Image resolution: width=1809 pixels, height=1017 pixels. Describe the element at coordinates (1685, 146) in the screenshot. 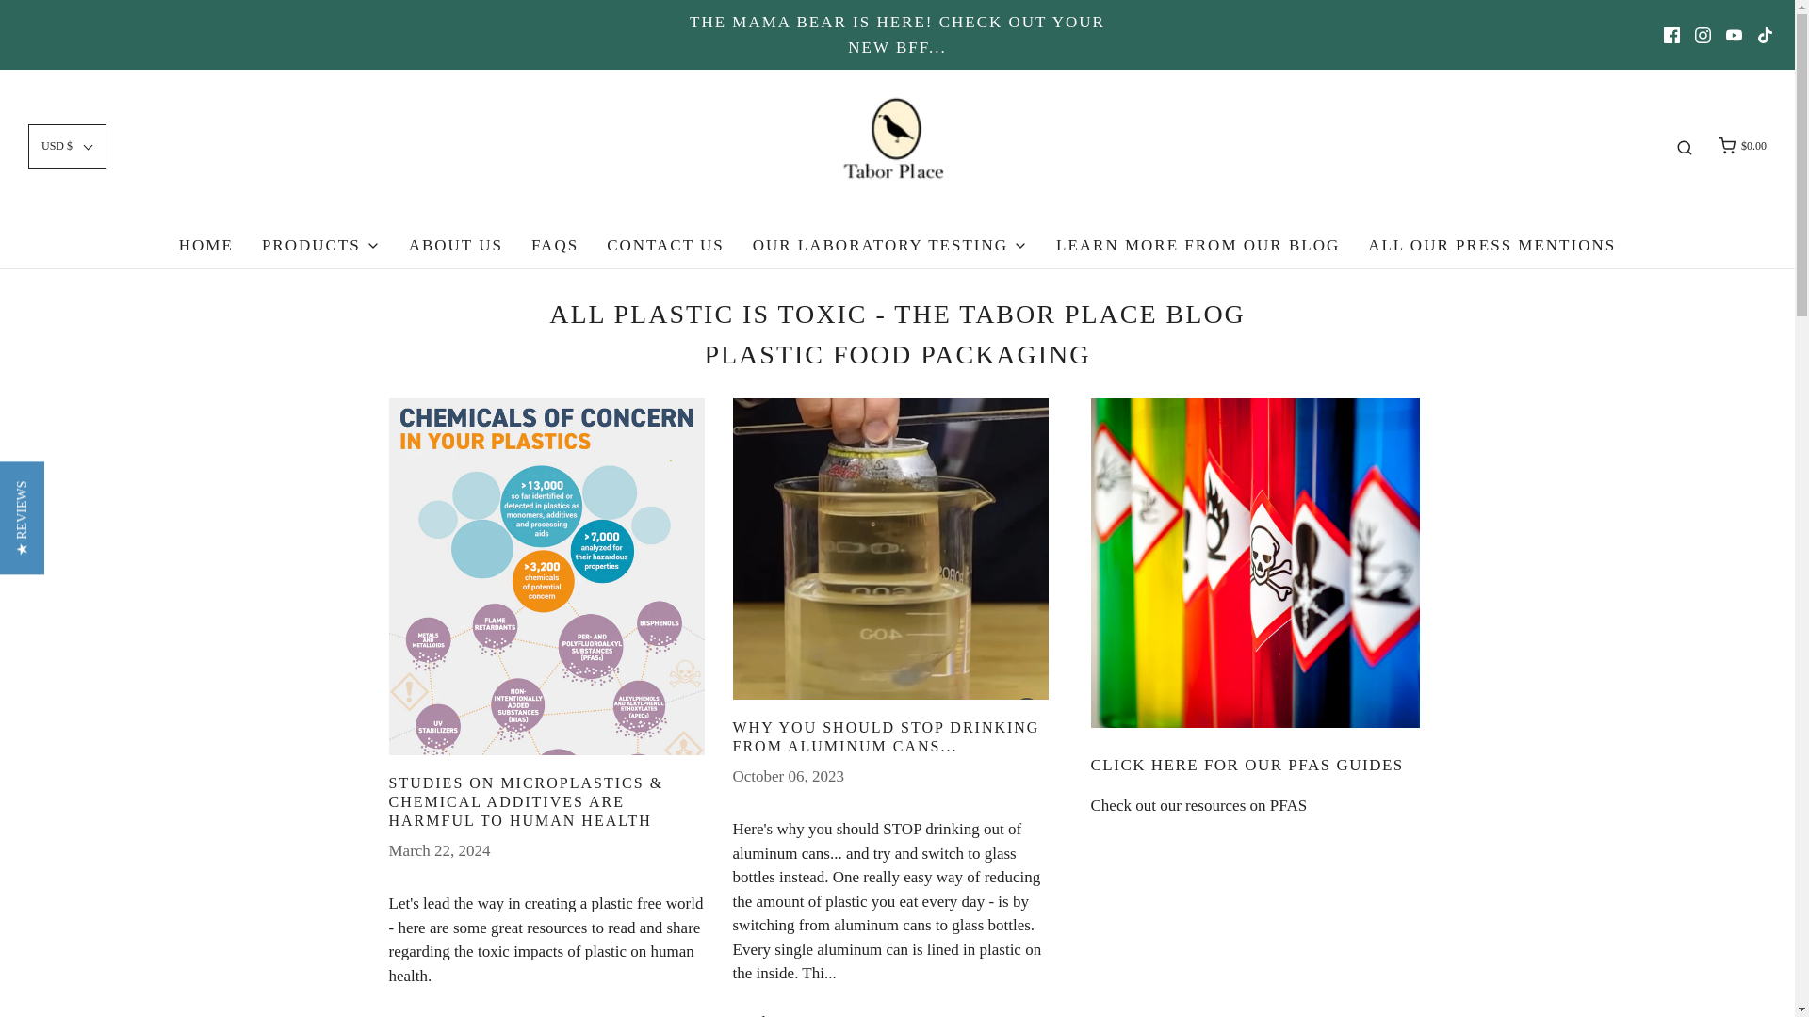

I see `Search` at that location.